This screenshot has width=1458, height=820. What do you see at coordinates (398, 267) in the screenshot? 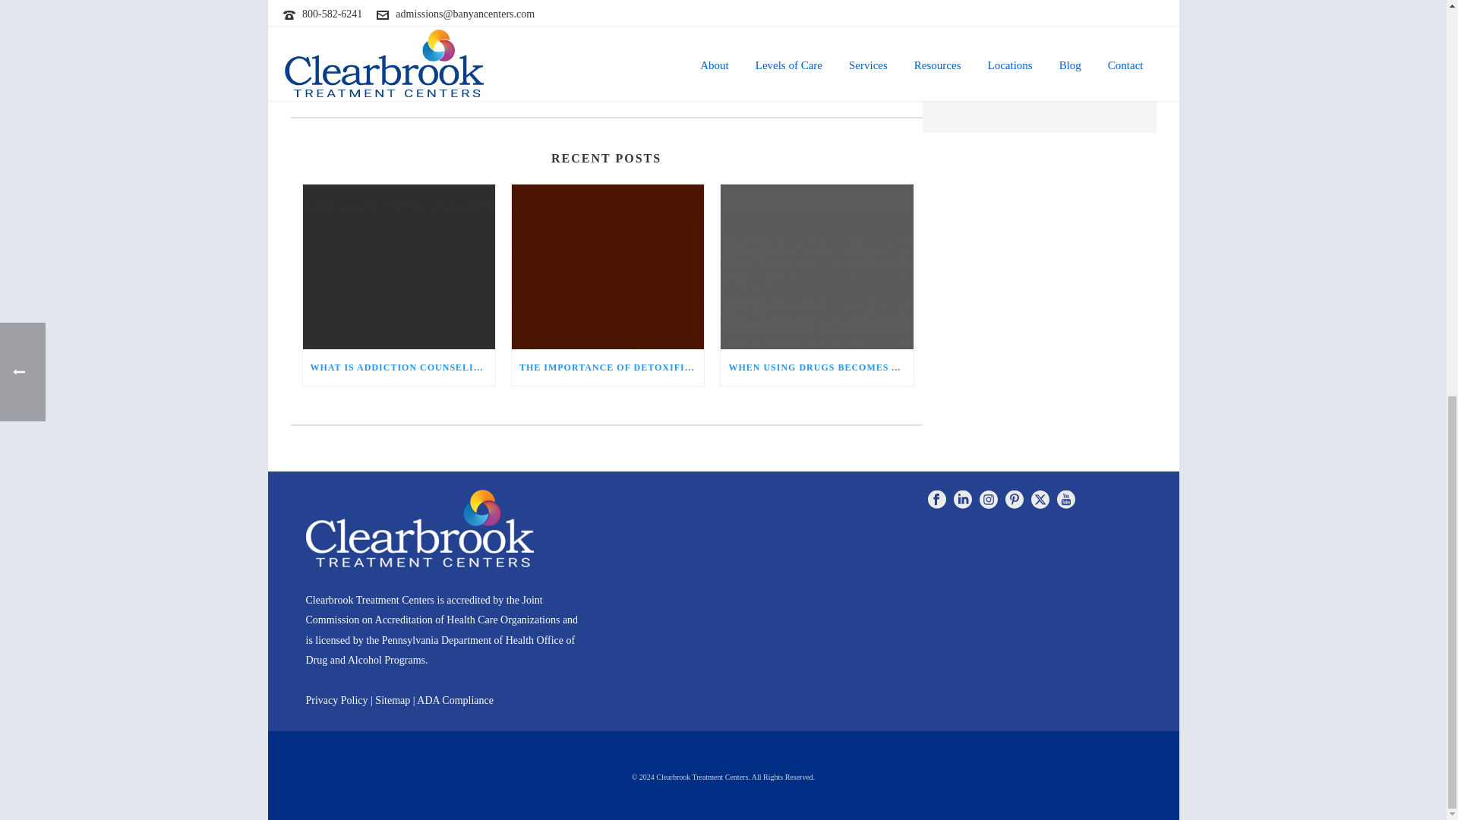
I see `What is Addiction Counseling?` at bounding box center [398, 267].